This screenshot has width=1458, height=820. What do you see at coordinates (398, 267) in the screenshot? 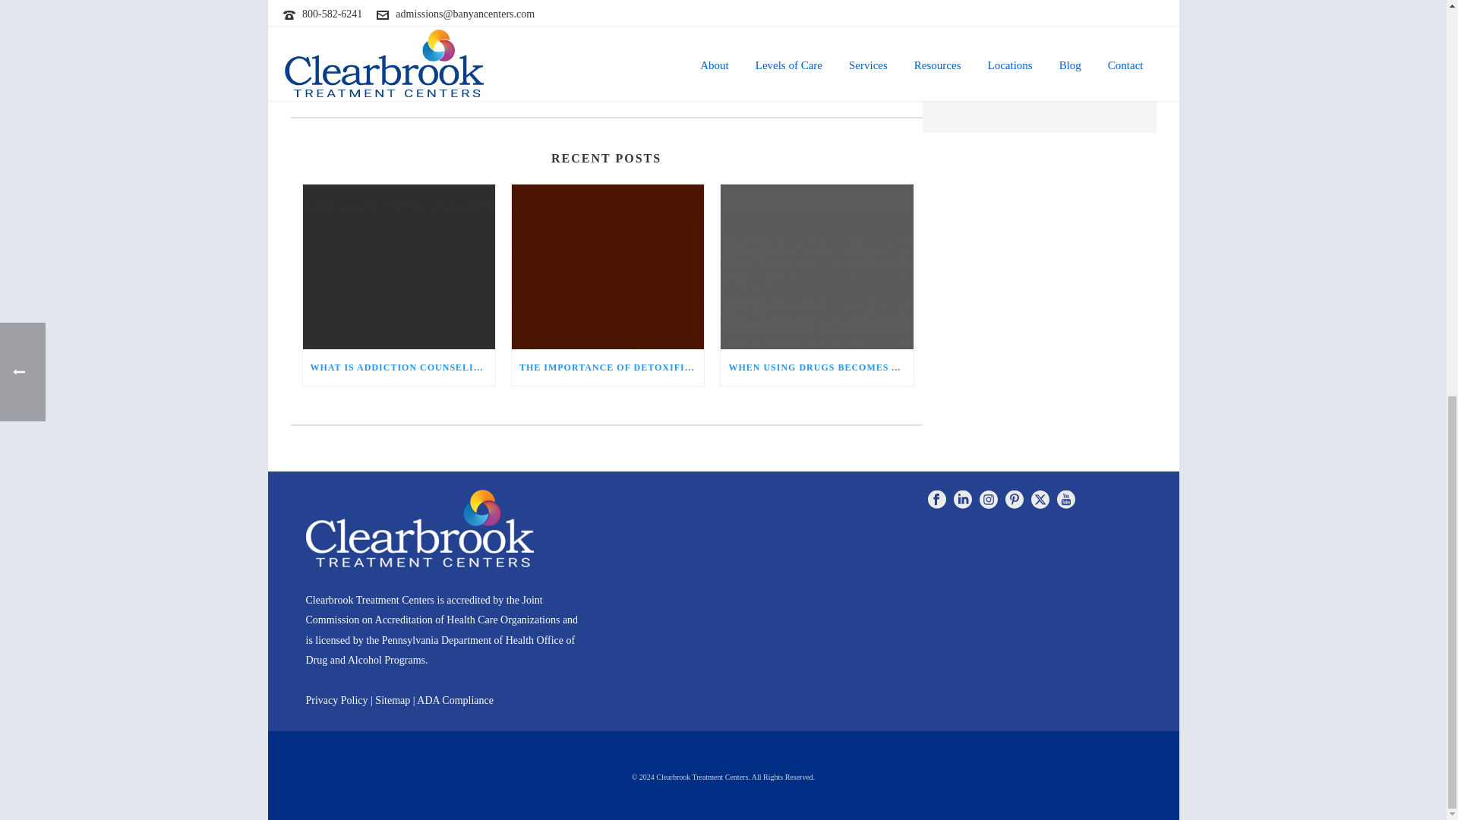
I see `What is Addiction Counseling?` at bounding box center [398, 267].